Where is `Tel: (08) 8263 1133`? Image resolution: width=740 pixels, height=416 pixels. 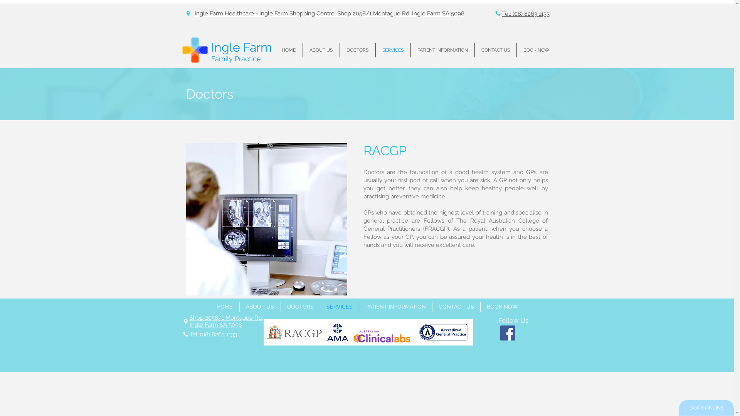 Tel: (08) 8263 1133 is located at coordinates (213, 334).